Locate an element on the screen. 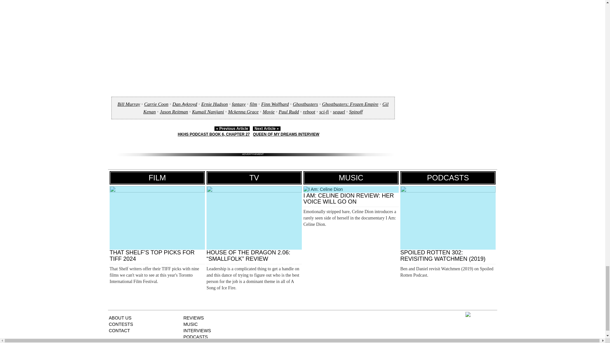 This screenshot has width=610, height=343. fantasy is located at coordinates (239, 104).